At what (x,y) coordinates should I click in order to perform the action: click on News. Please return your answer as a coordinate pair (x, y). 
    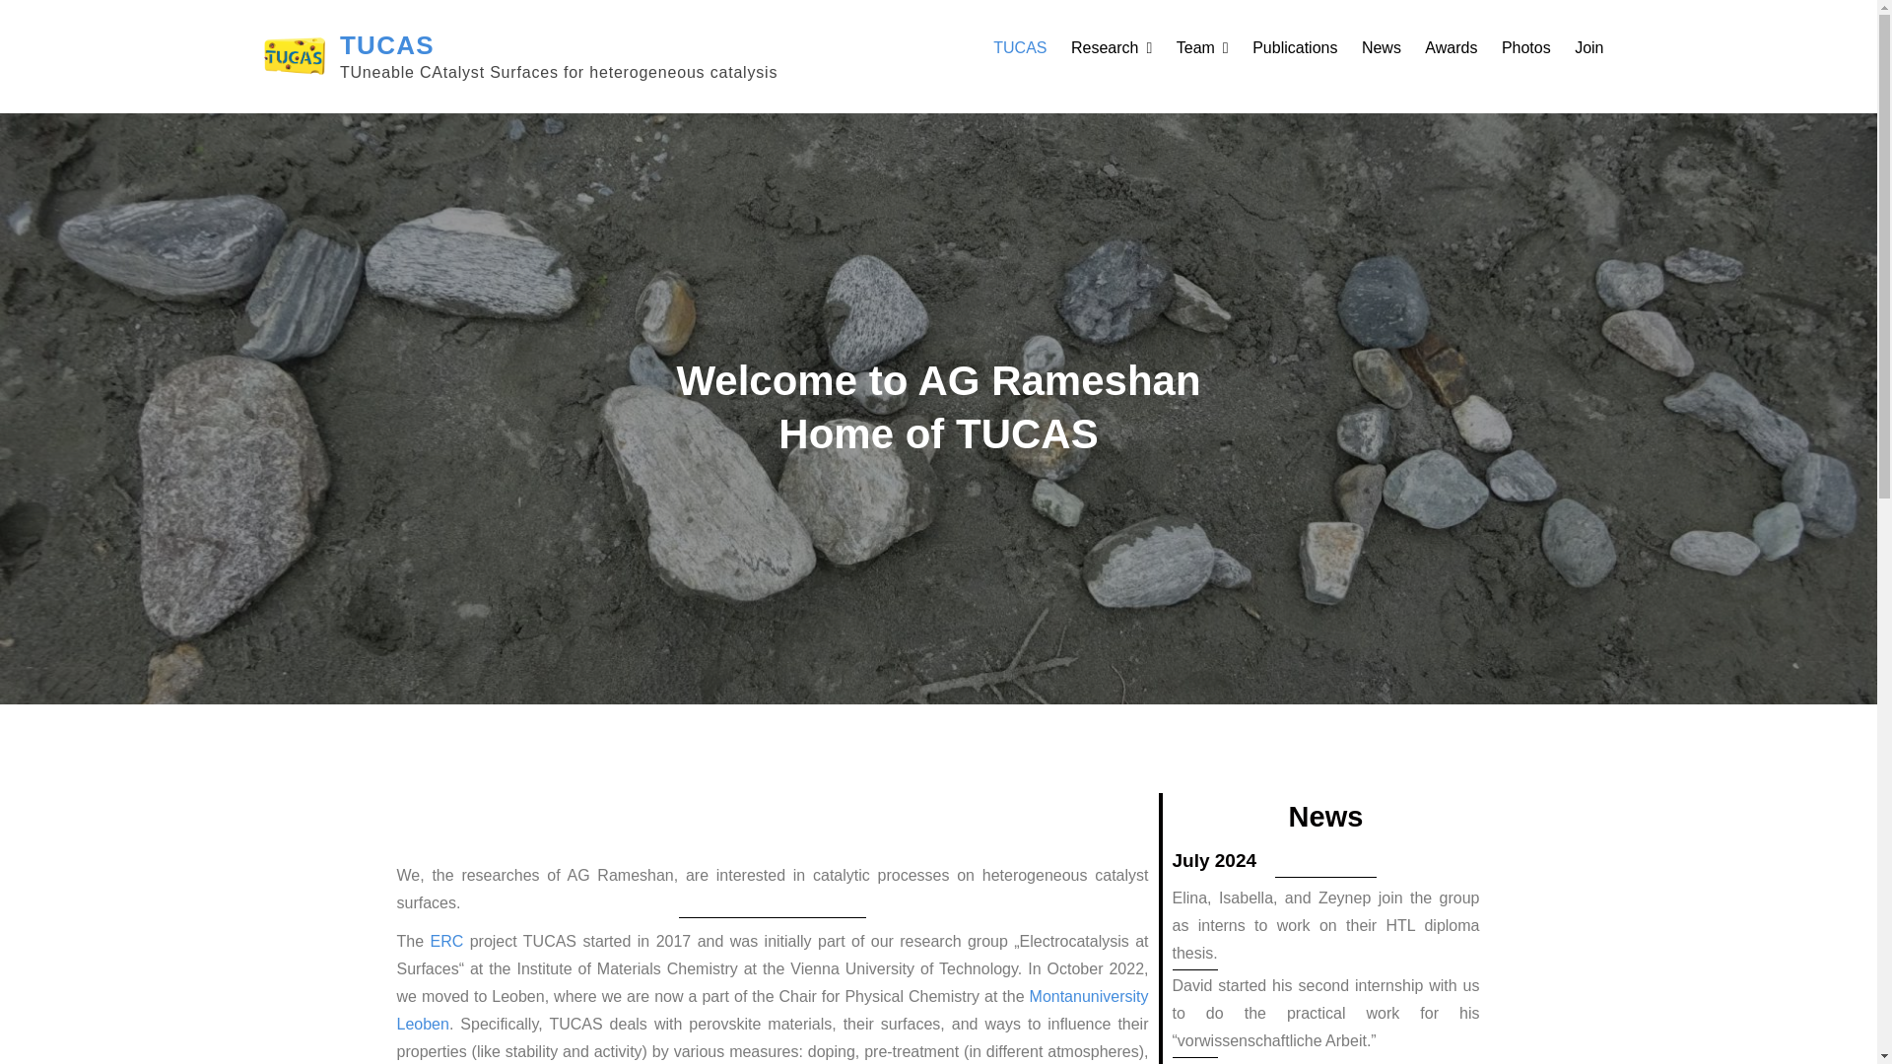
    Looking at the image, I should click on (1382, 47).